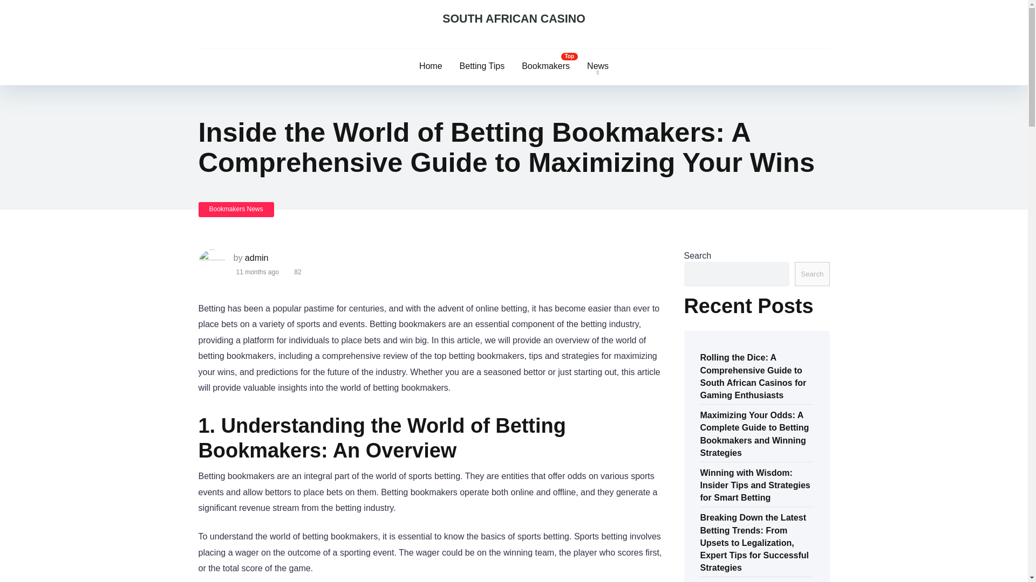  Describe the element at coordinates (236, 209) in the screenshot. I see `Bookmakers News` at that location.